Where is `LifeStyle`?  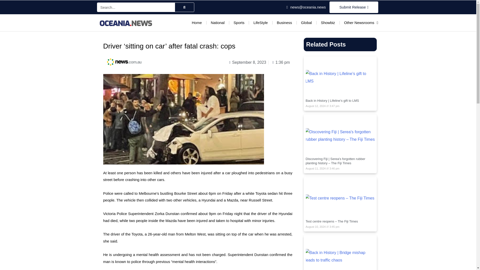
LifeStyle is located at coordinates (261, 23).